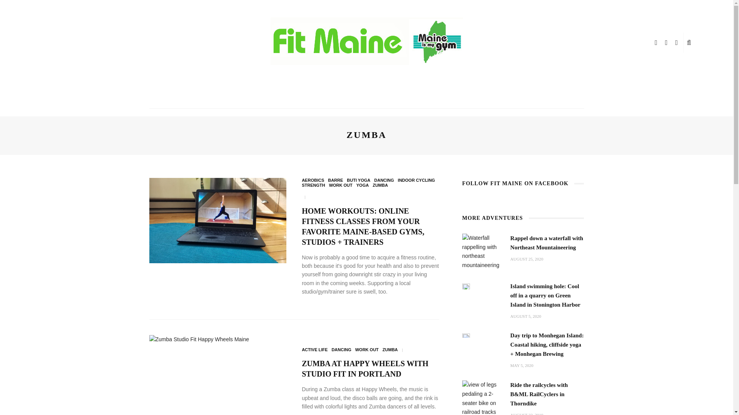  I want to click on SOCIAL CLUB, so click(445, 97).